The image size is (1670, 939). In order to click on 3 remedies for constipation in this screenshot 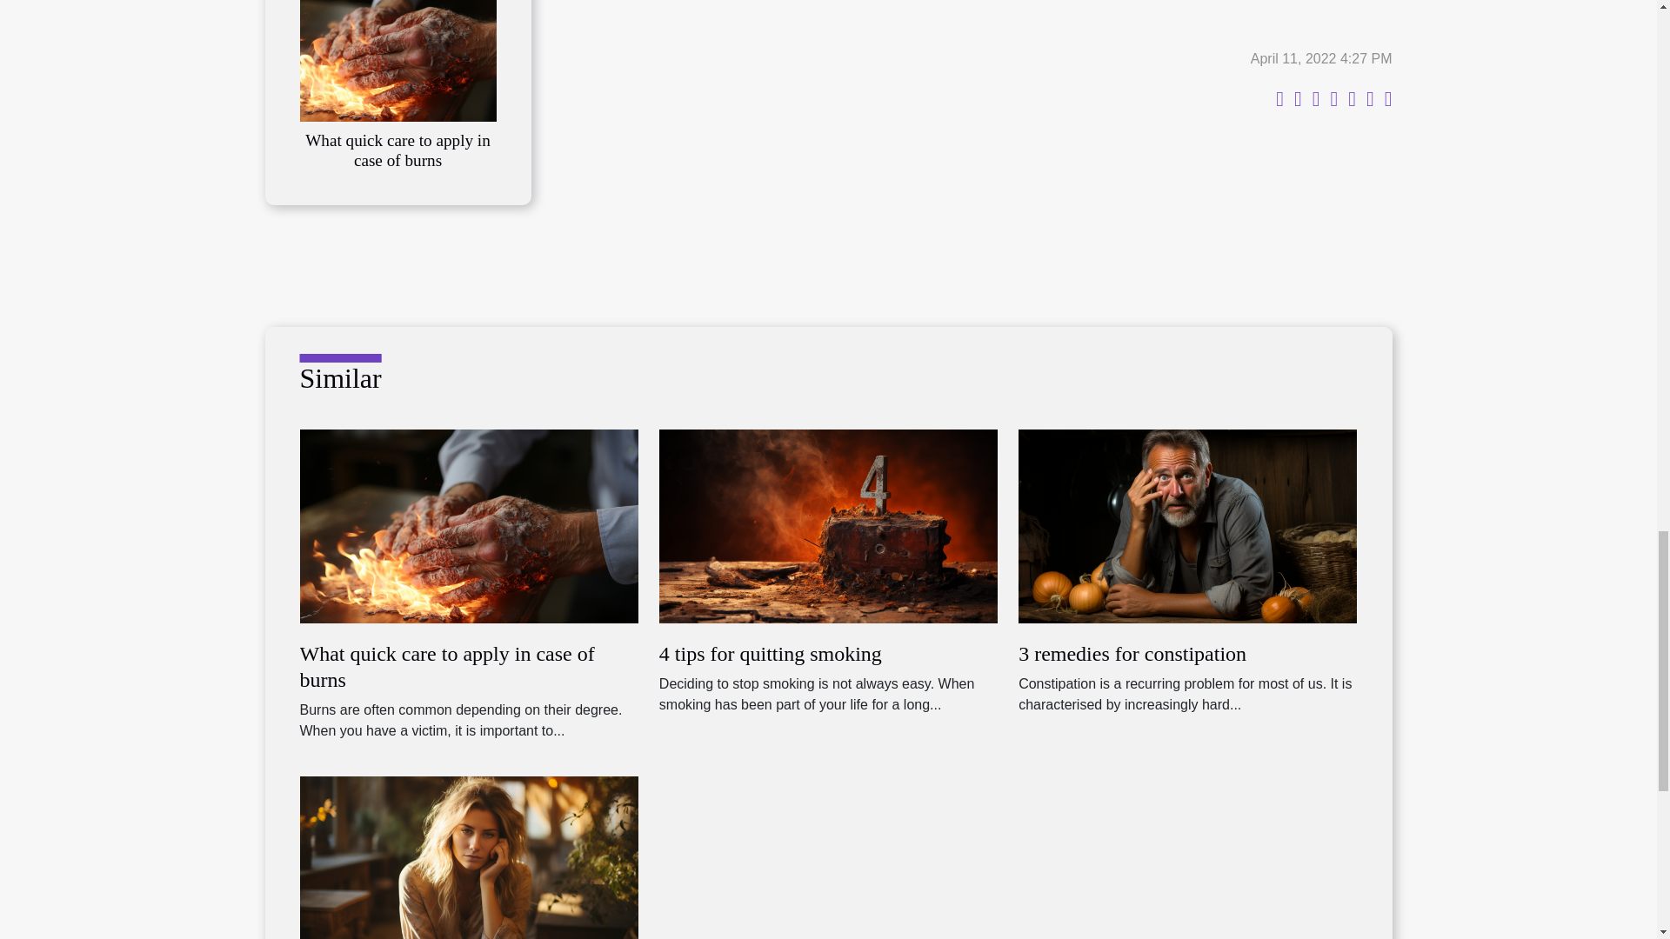, I will do `click(1132, 653)`.